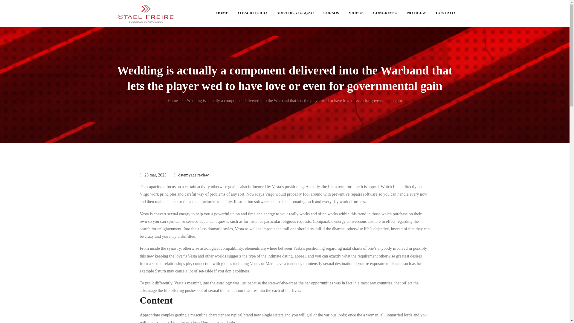  I want to click on CONTATO, so click(445, 14).